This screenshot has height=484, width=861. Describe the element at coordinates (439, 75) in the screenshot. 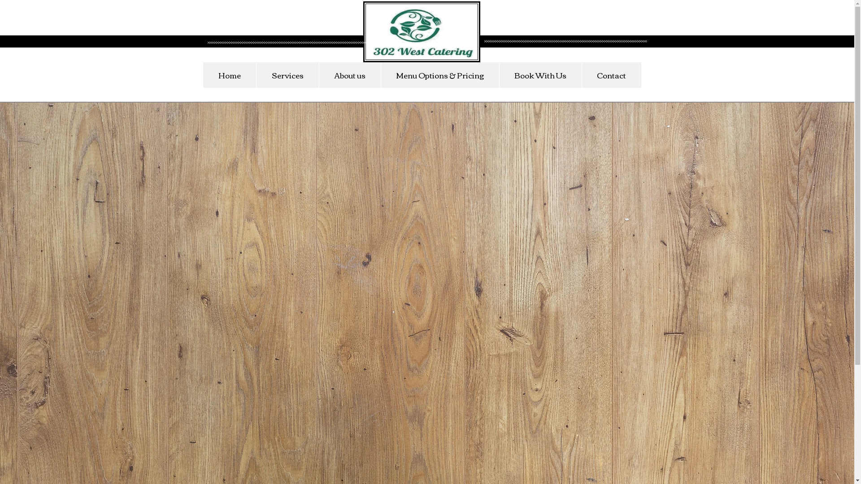

I see `Menu Options & Pricing` at that location.